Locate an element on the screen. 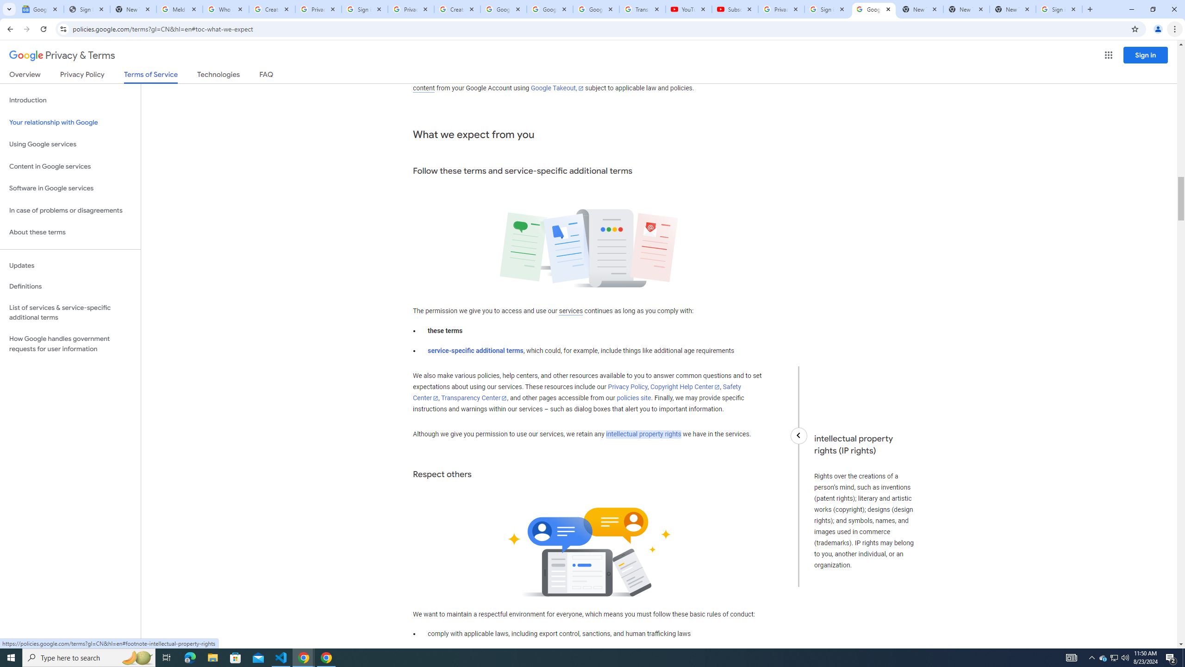  Sign in - Google Accounts is located at coordinates (1059, 9).